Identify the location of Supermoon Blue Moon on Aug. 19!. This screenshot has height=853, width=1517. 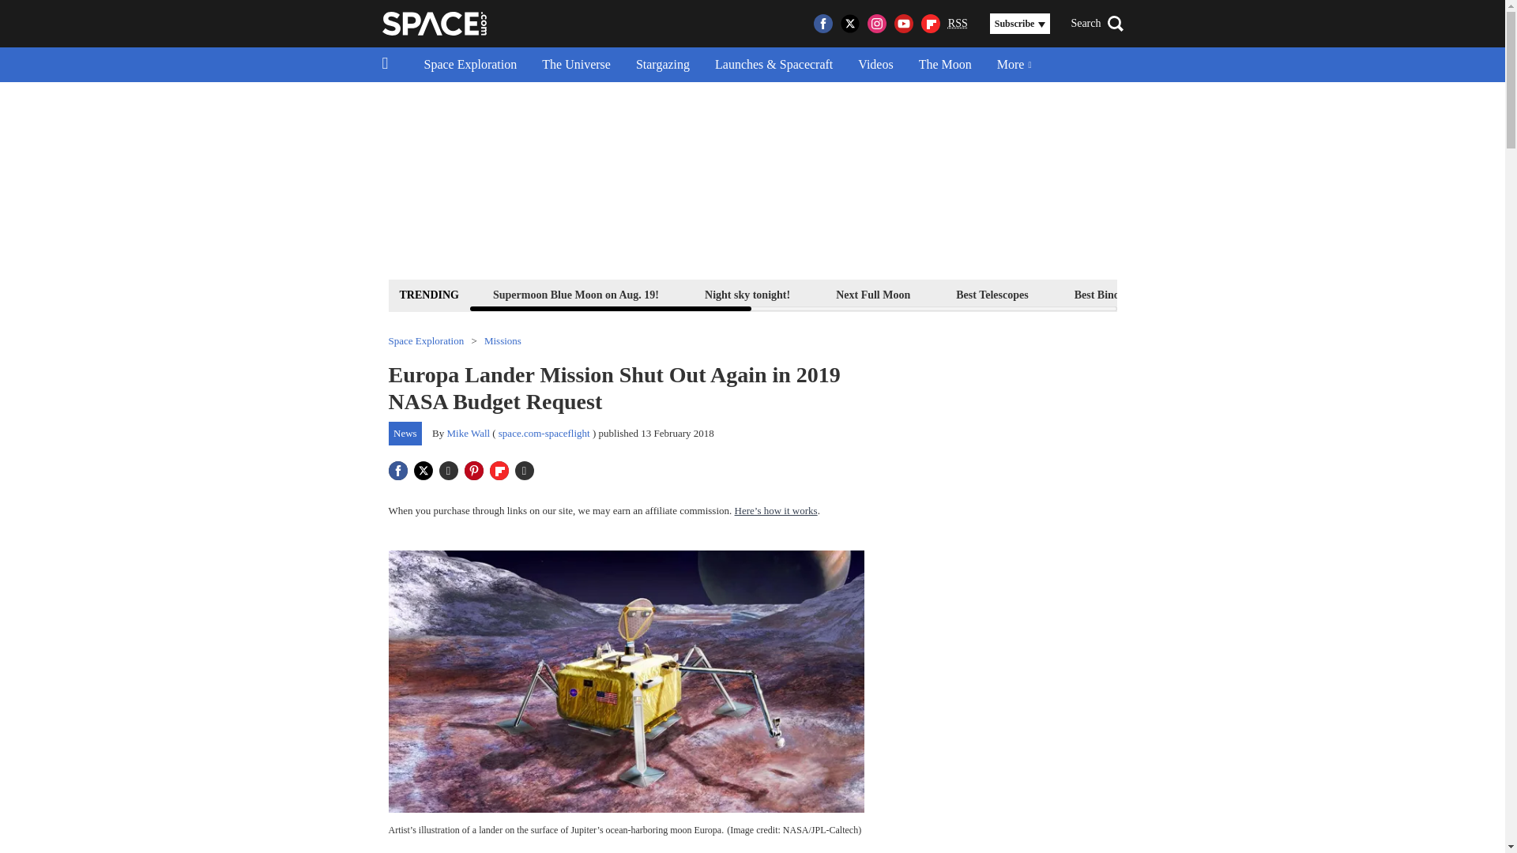
(575, 294).